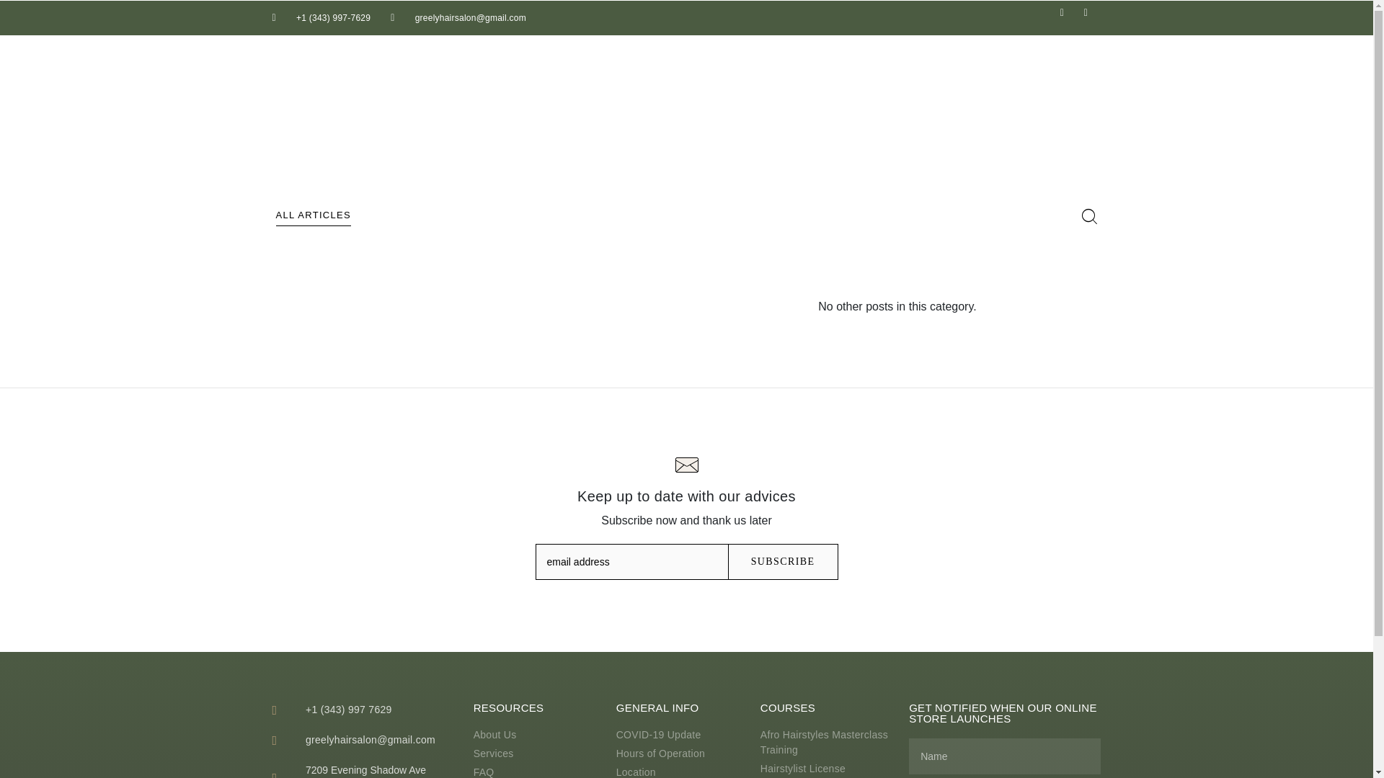 The height and width of the screenshot is (778, 1384). I want to click on ALL ARTICLES, so click(313, 215).